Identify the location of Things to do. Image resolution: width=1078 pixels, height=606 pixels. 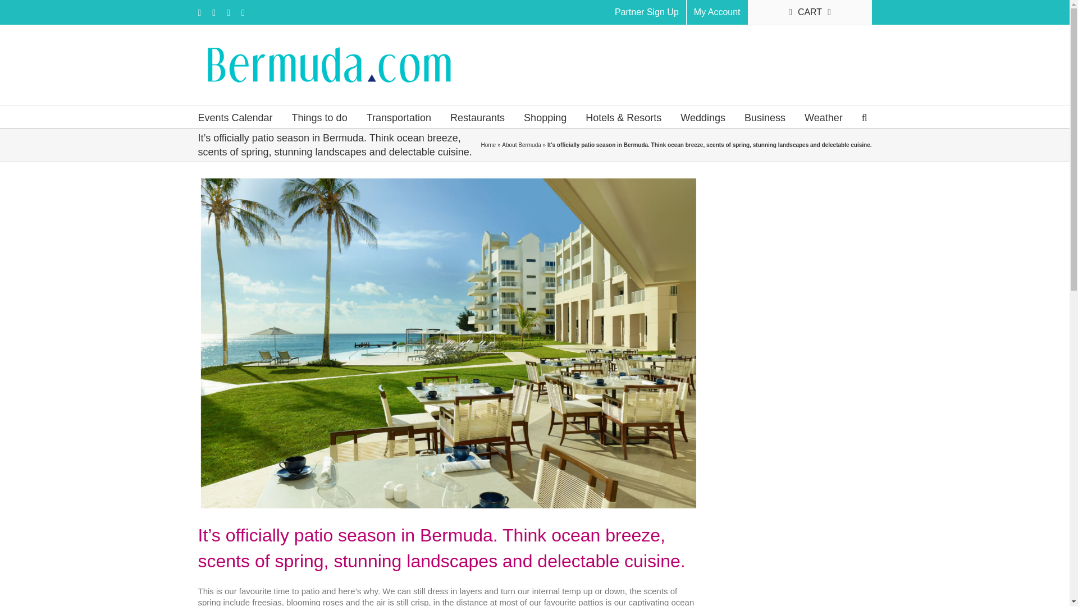
(319, 116).